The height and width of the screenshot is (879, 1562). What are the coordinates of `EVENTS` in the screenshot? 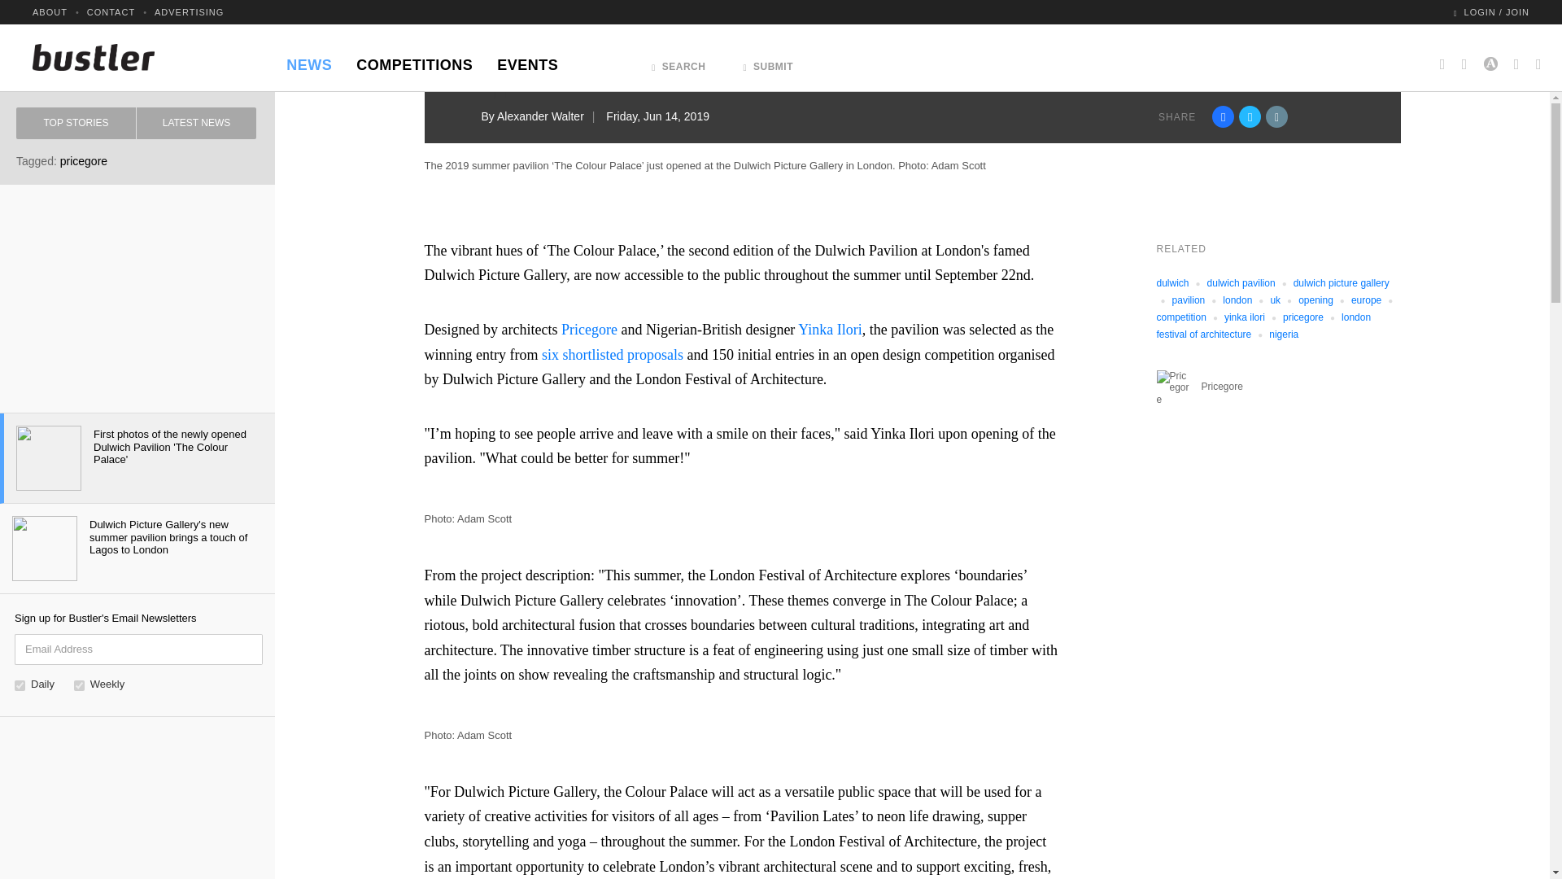 It's located at (527, 60).